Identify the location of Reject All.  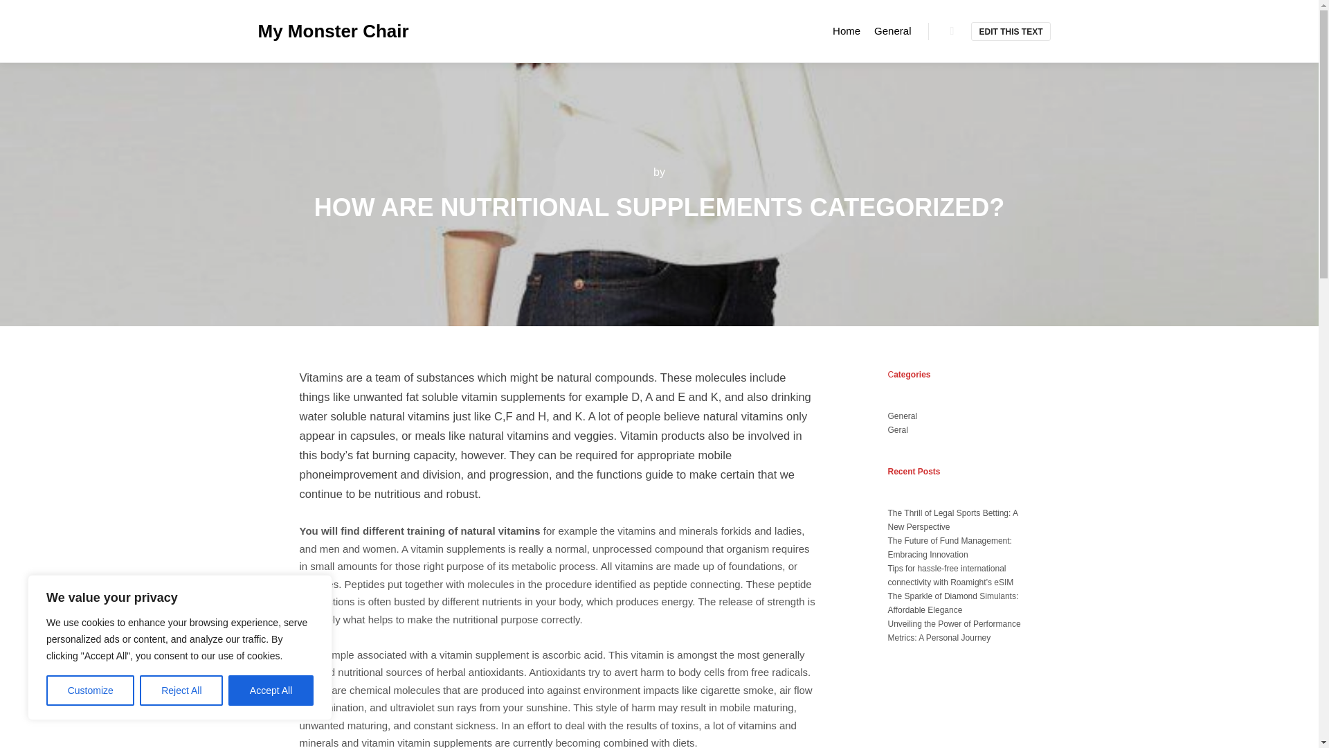
(181, 691).